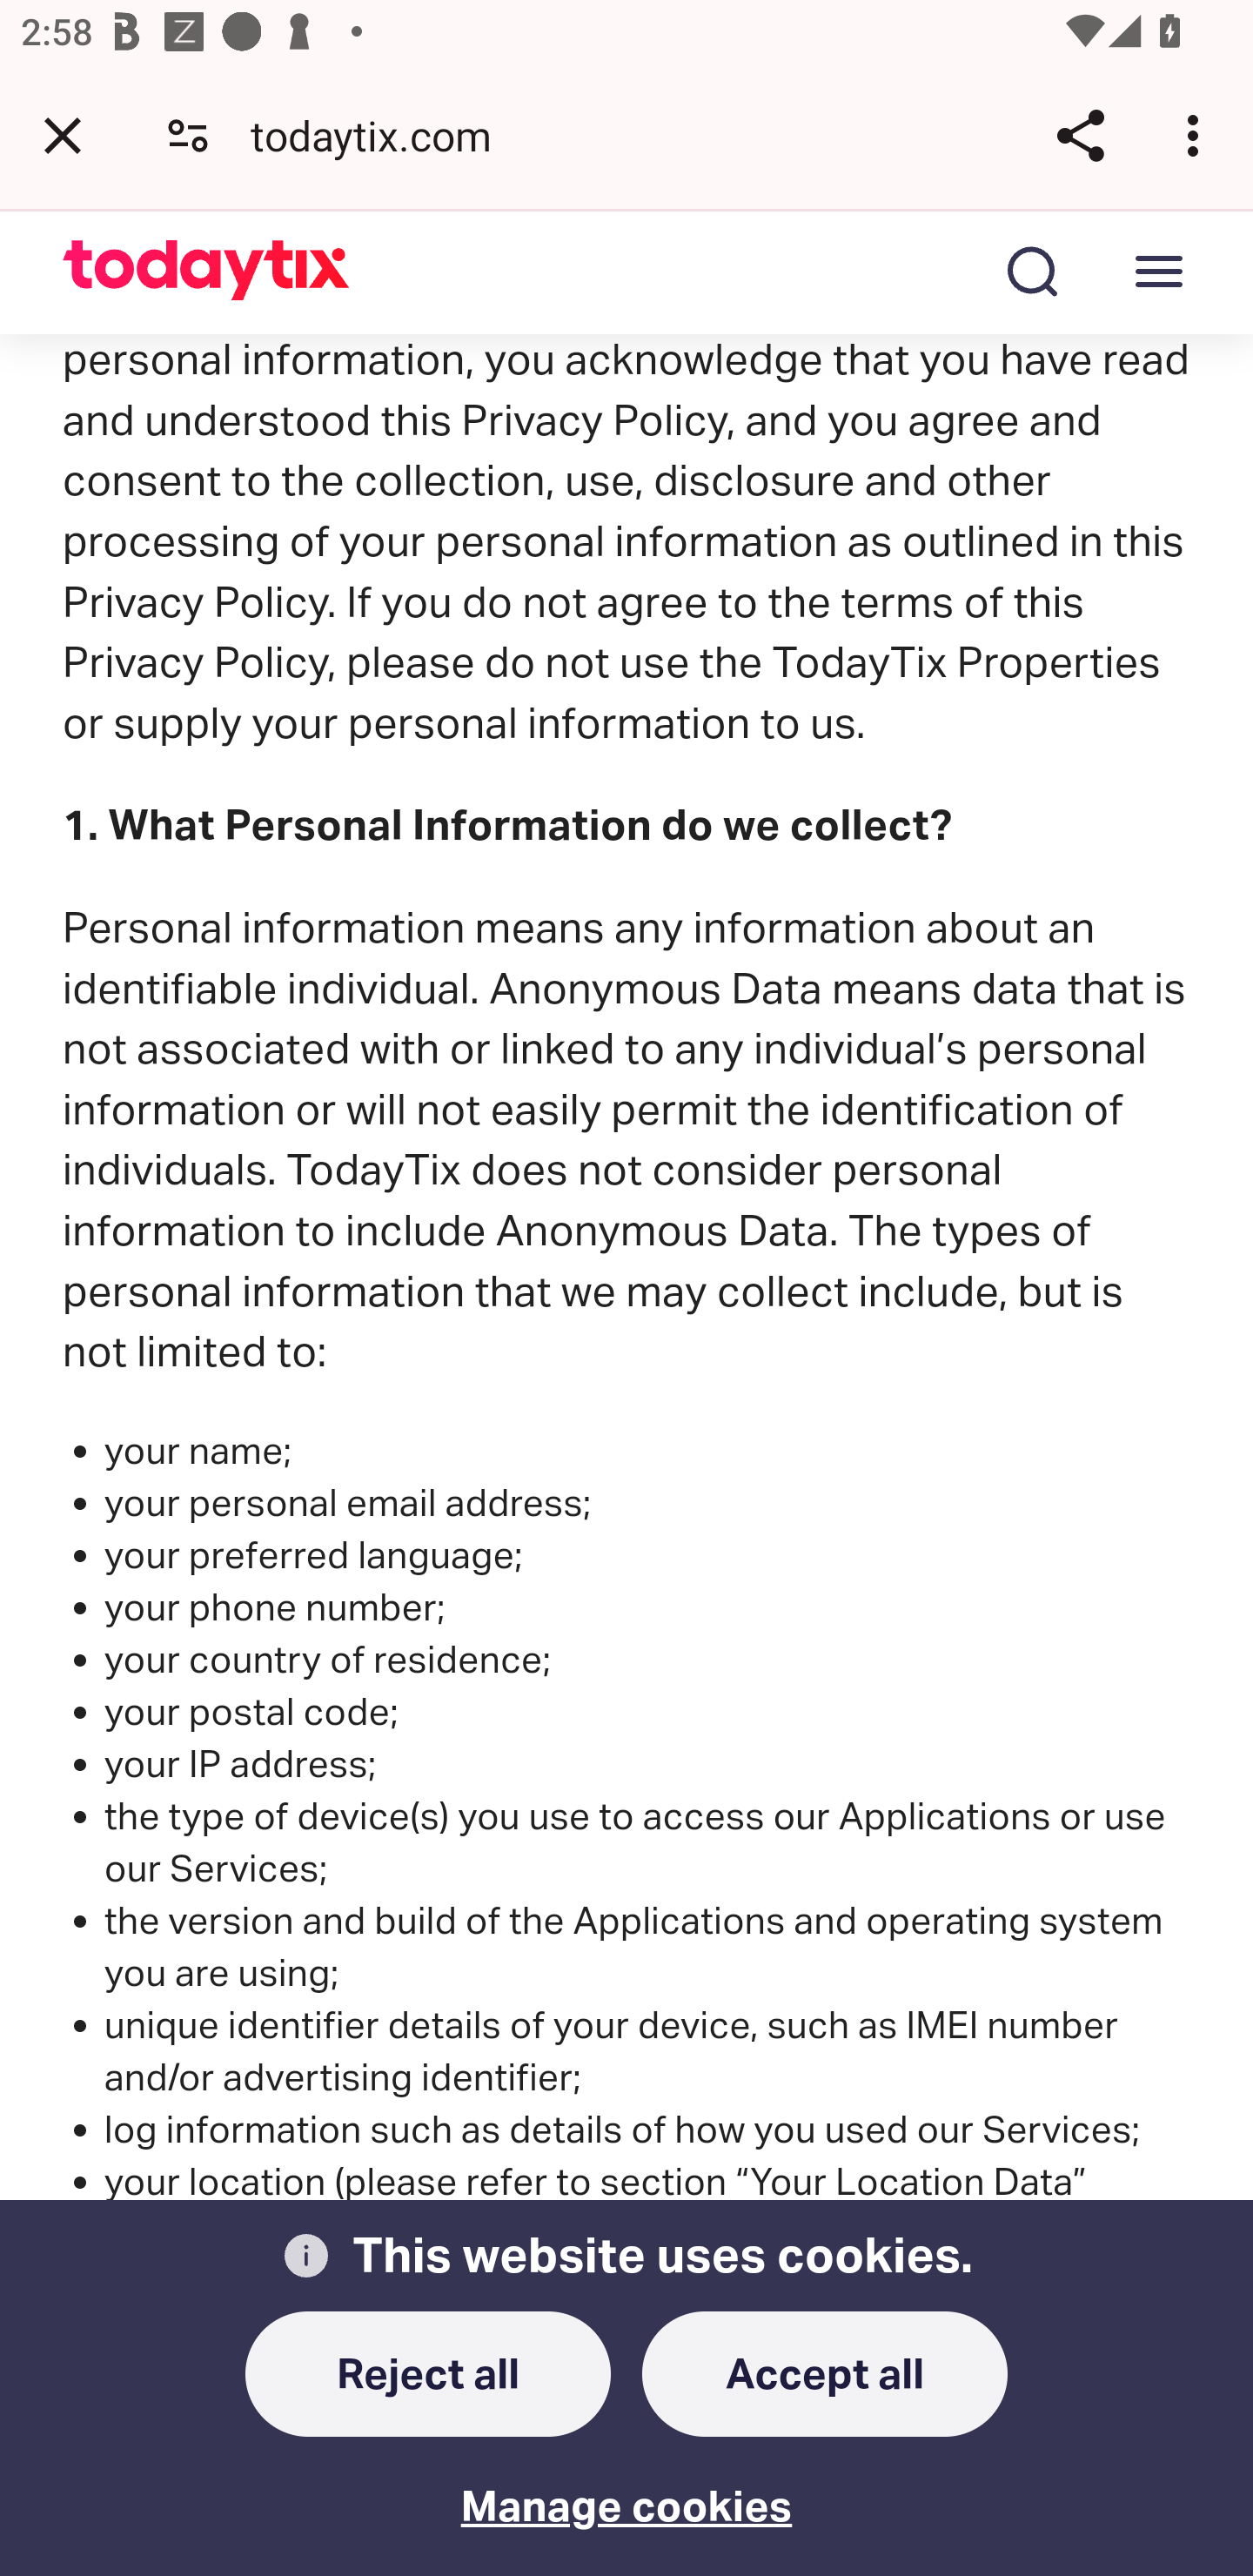 This screenshot has height=2576, width=1253. What do you see at coordinates (207, 273) in the screenshot?
I see `TodayTix Logo` at bounding box center [207, 273].